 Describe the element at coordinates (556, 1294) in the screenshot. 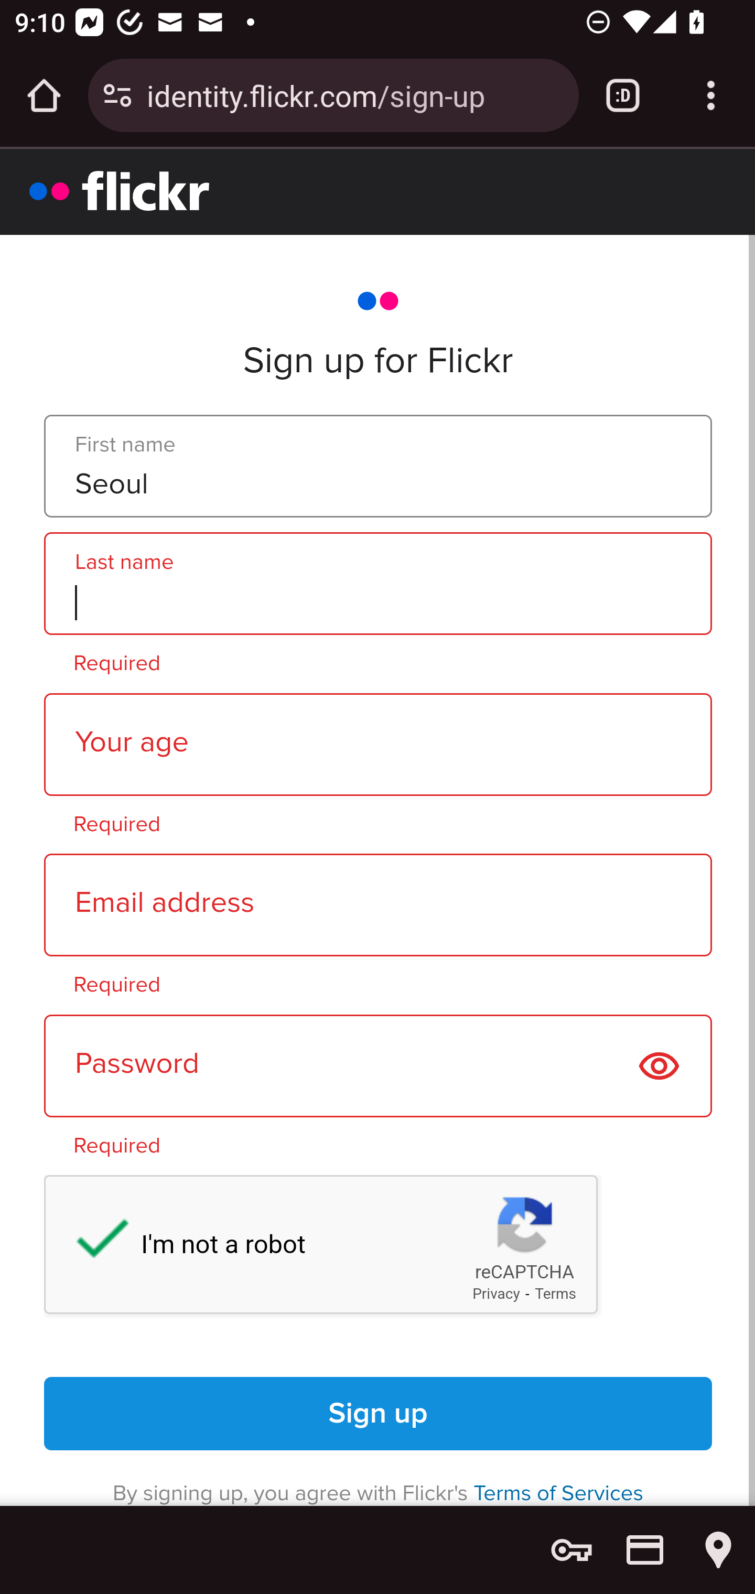

I see `Terms` at that location.